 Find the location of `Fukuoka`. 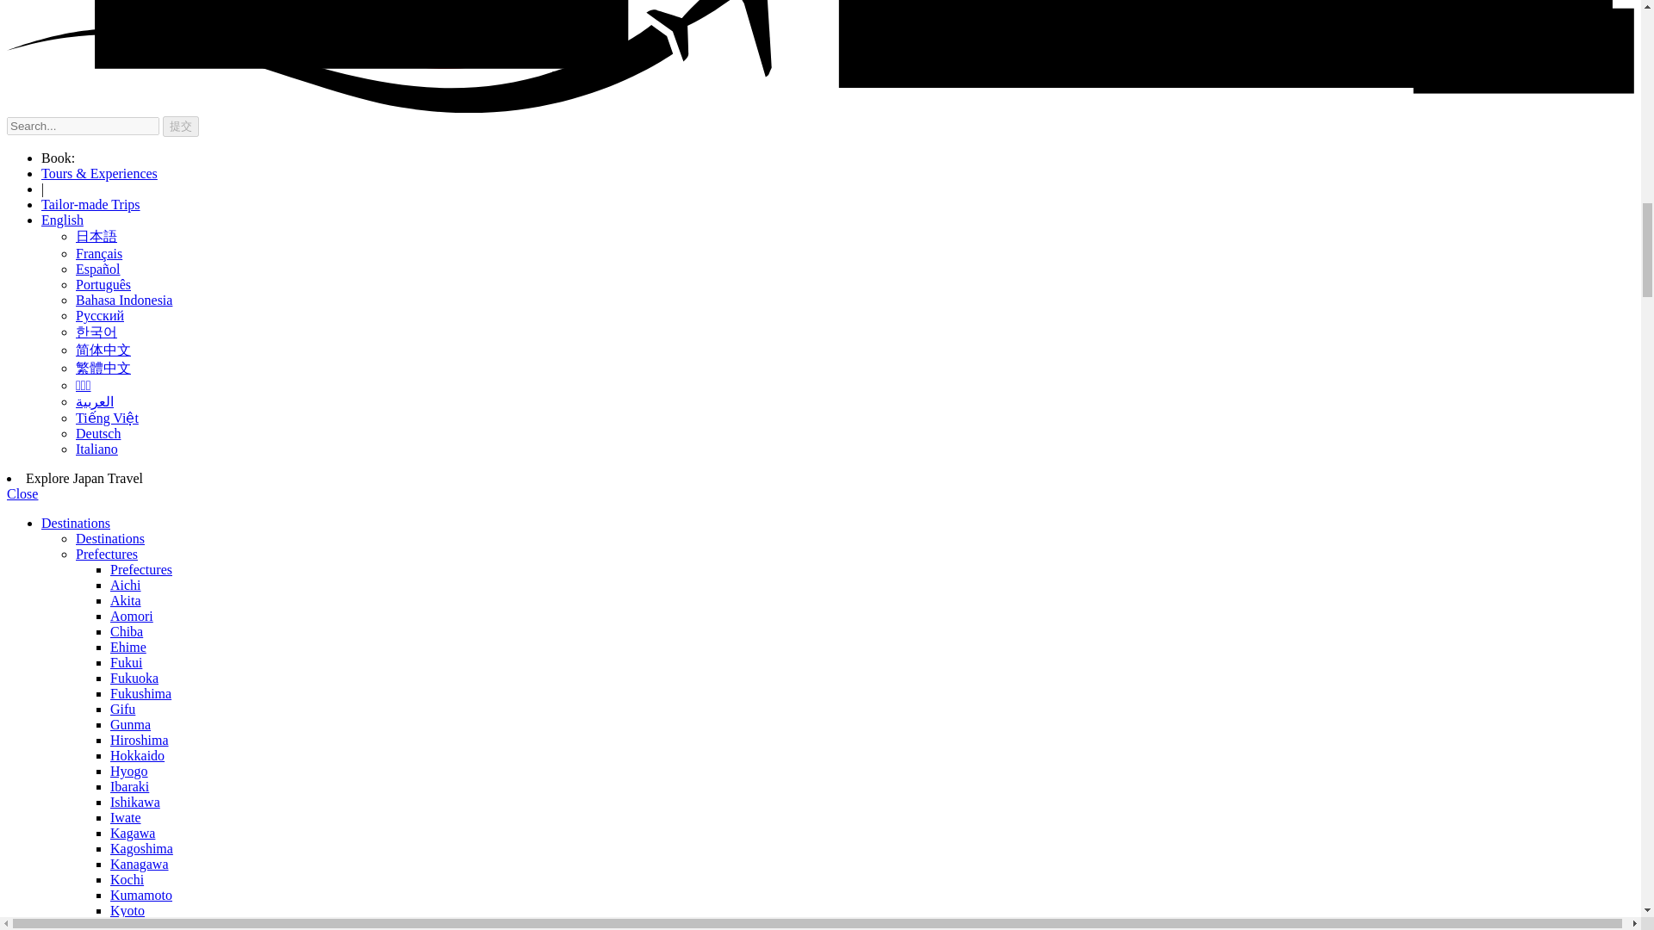

Fukuoka is located at coordinates (134, 677).